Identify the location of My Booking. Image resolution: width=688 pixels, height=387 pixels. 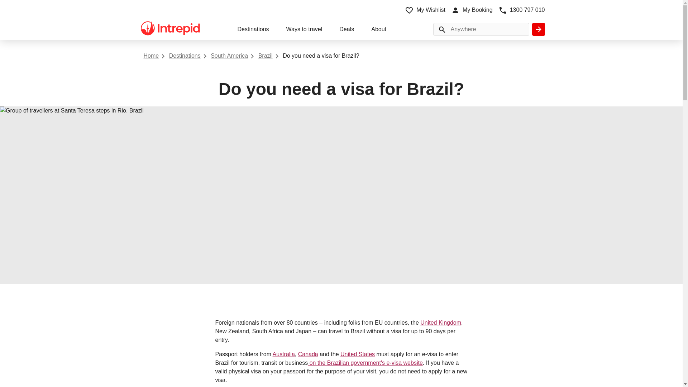
(472, 10).